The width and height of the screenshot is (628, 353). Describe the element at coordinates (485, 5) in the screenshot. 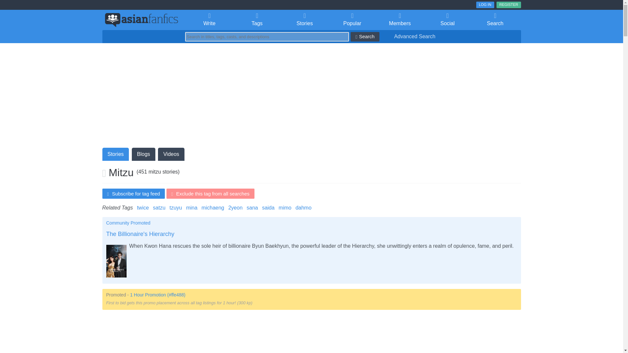

I see `LOG IN` at that location.